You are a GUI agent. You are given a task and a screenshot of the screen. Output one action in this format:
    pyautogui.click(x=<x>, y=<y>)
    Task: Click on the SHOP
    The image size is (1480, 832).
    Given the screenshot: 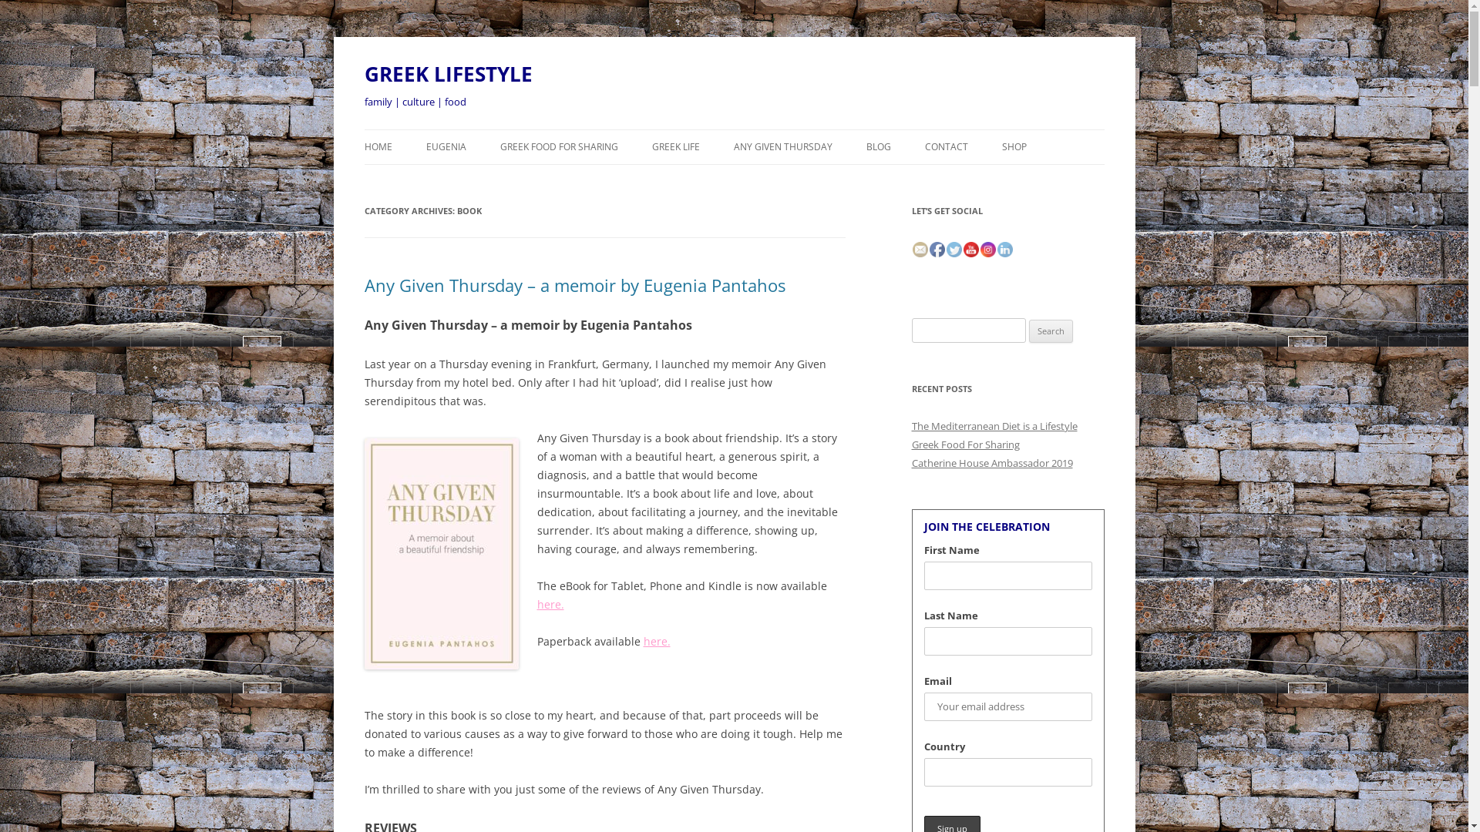 What is the action you would take?
    pyautogui.click(x=1014, y=147)
    